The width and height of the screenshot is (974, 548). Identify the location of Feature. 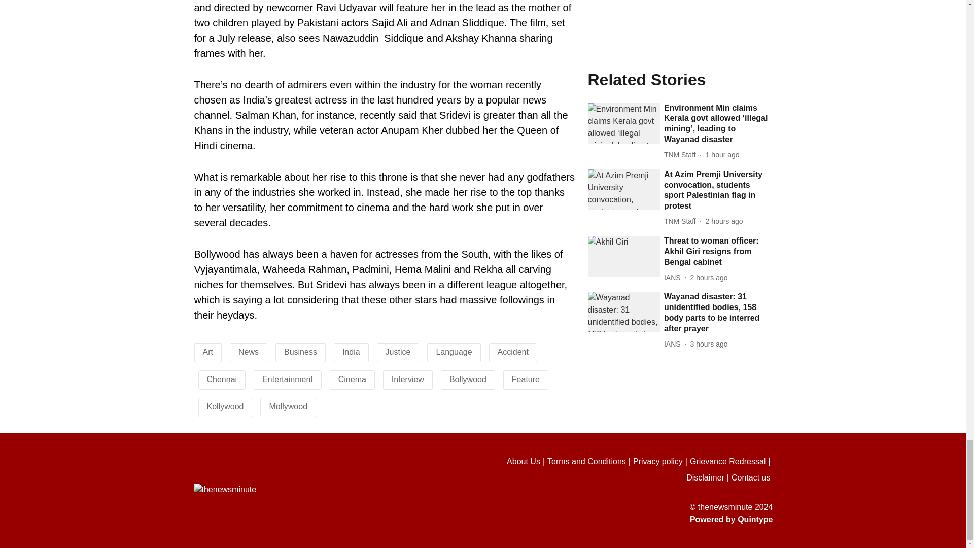
(526, 379).